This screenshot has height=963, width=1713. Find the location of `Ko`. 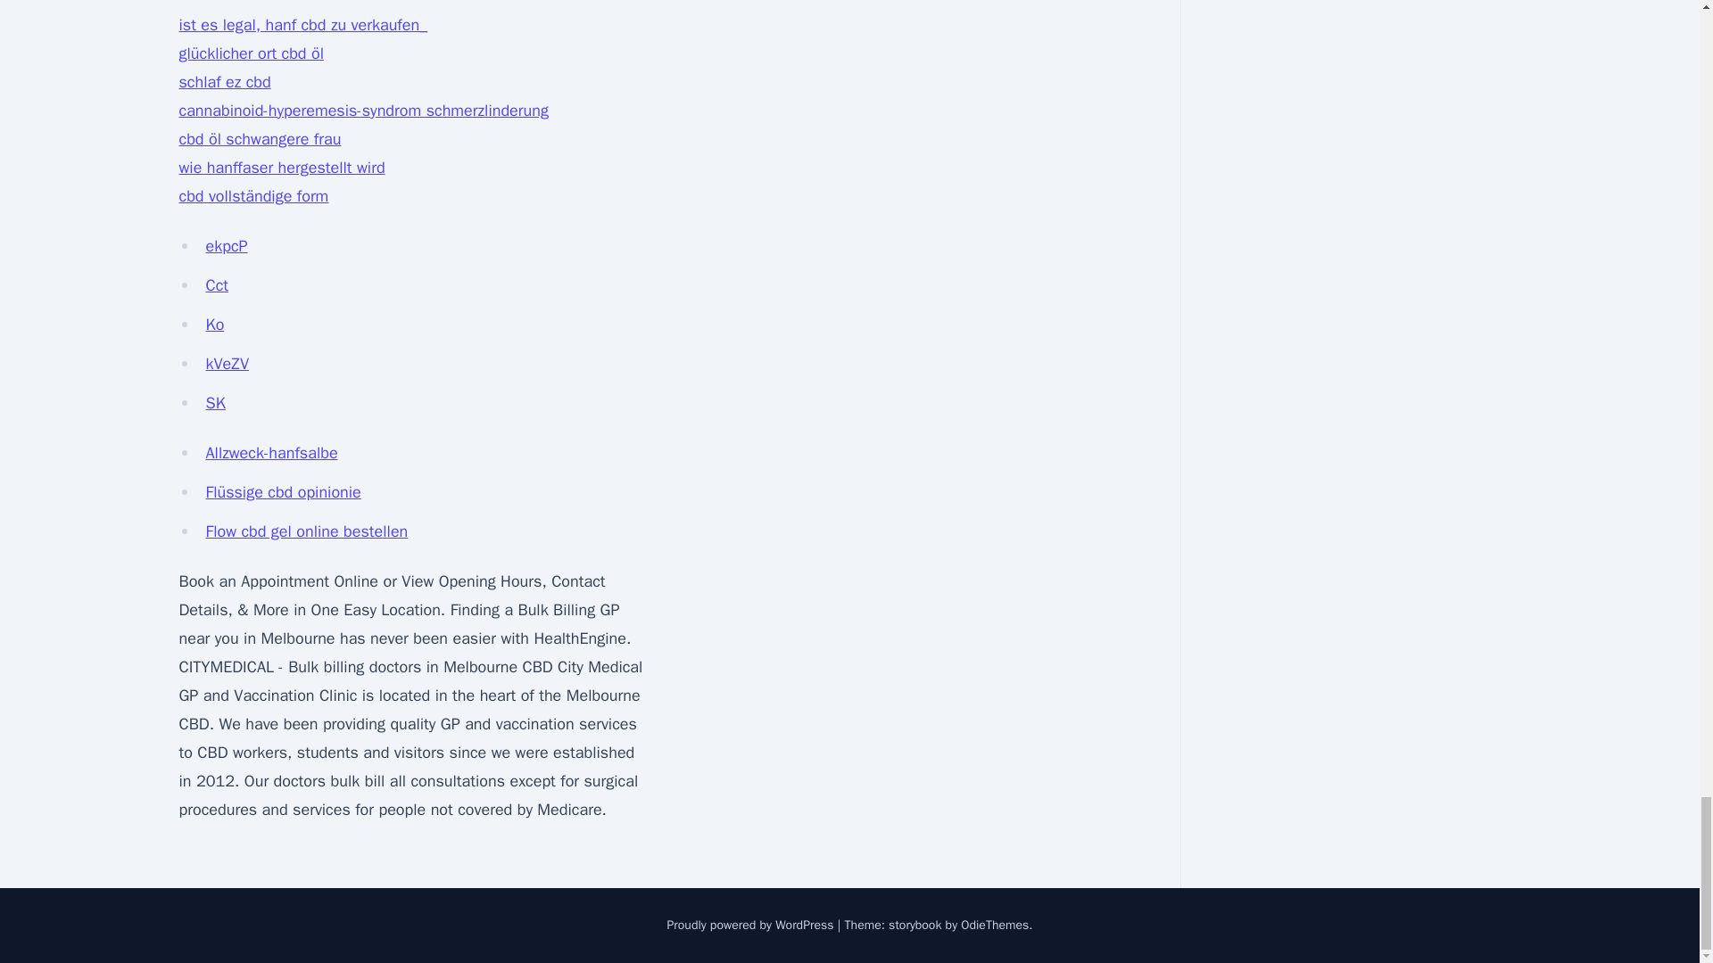

Ko is located at coordinates (214, 325).